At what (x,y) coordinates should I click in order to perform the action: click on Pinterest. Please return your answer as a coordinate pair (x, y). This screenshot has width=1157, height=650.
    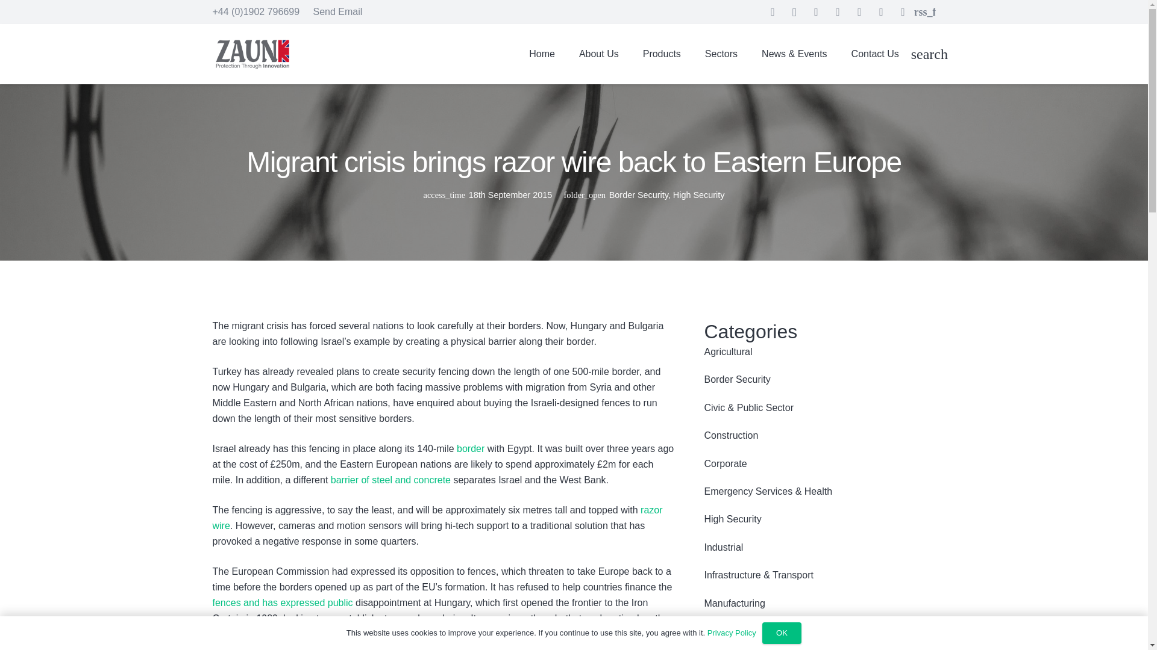
    Looking at the image, I should click on (860, 12).